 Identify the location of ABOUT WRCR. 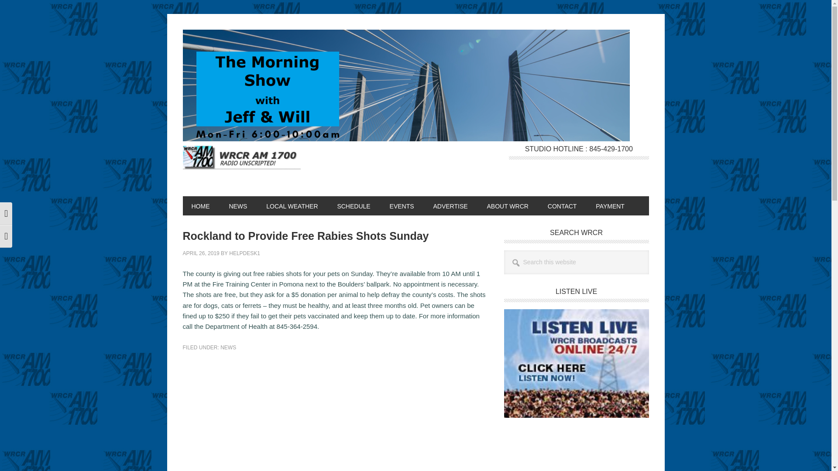
(507, 206).